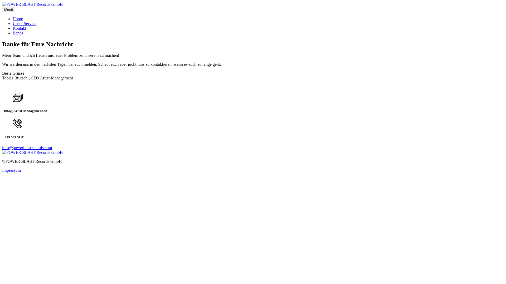  Describe the element at coordinates (18, 19) in the screenshot. I see `Home` at that location.